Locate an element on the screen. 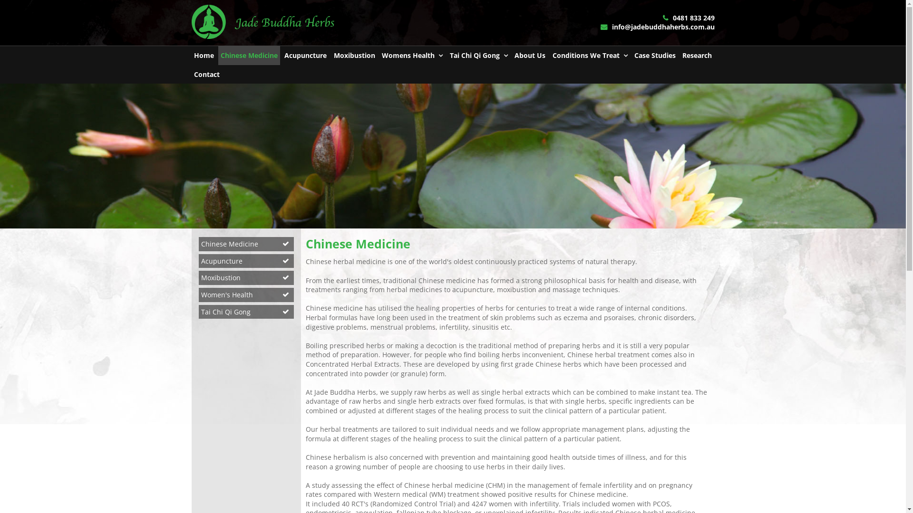  Chinese Medicine is located at coordinates (246, 244).